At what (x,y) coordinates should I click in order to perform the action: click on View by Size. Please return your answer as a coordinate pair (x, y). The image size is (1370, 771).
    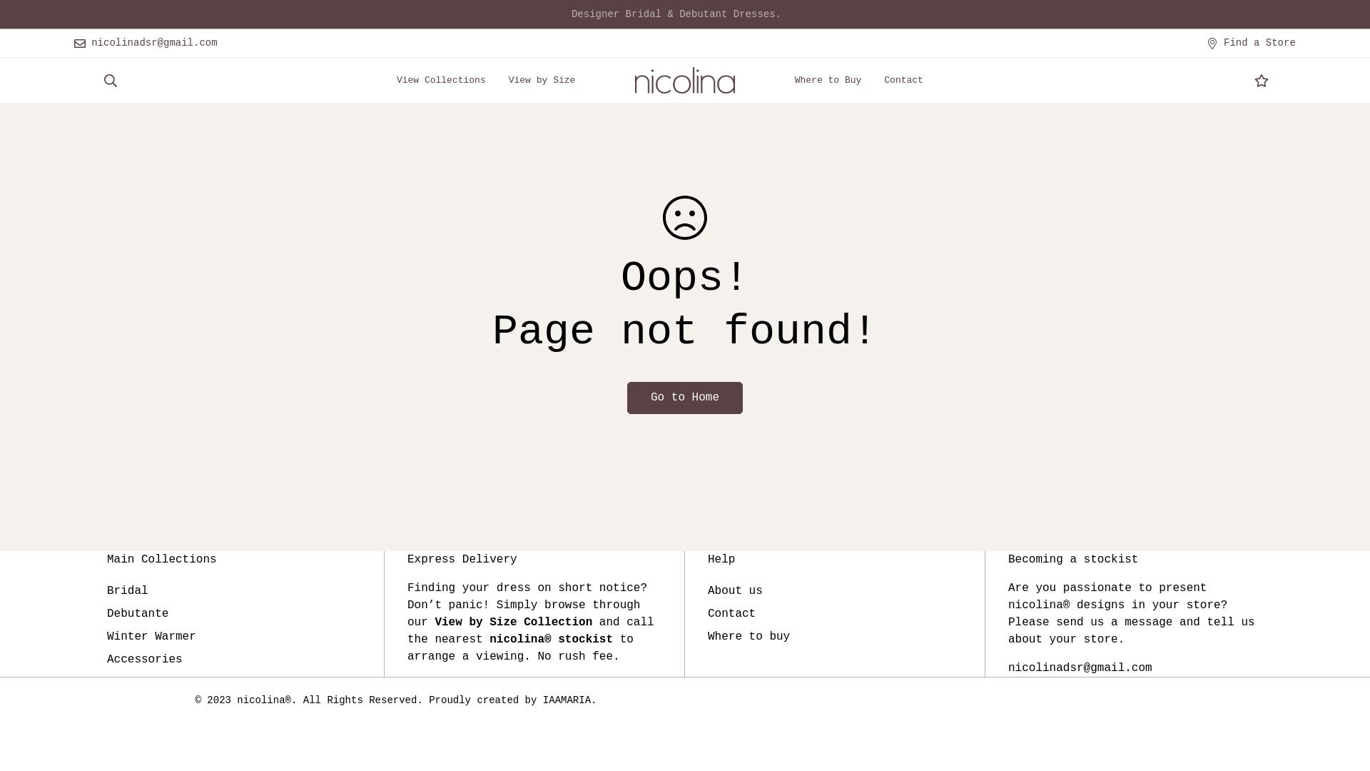
    Looking at the image, I should click on (542, 80).